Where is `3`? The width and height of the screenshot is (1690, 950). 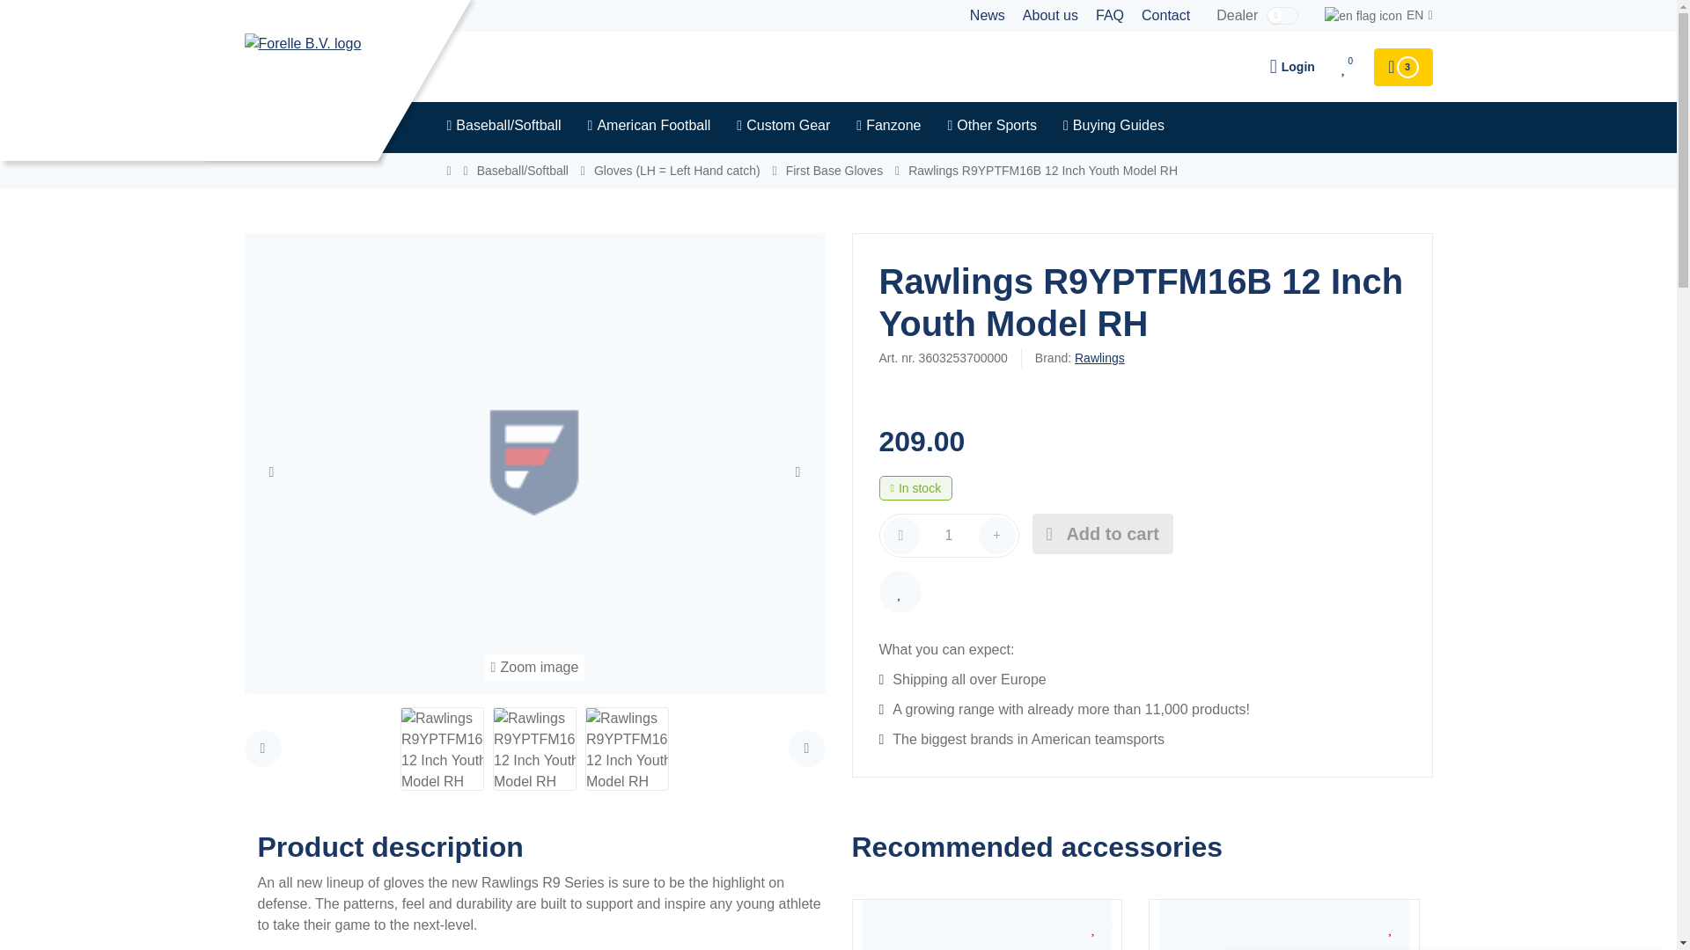
3 is located at coordinates (1402, 67).